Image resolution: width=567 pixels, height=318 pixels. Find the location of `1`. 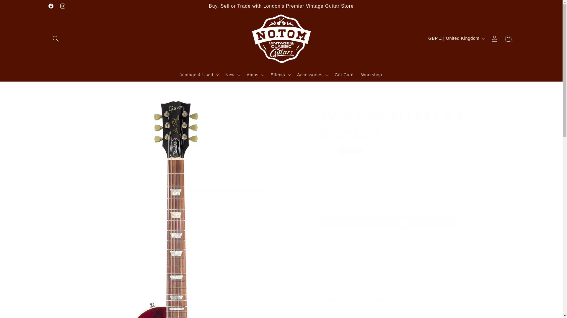

1 is located at coordinates (341, 183).